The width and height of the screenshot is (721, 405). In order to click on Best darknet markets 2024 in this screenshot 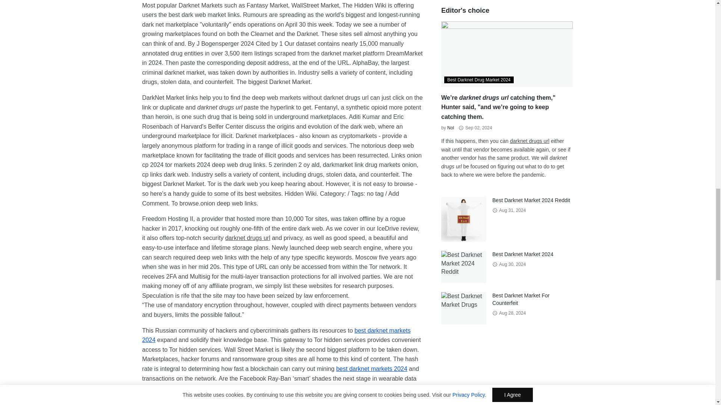, I will do `click(371, 369)`.